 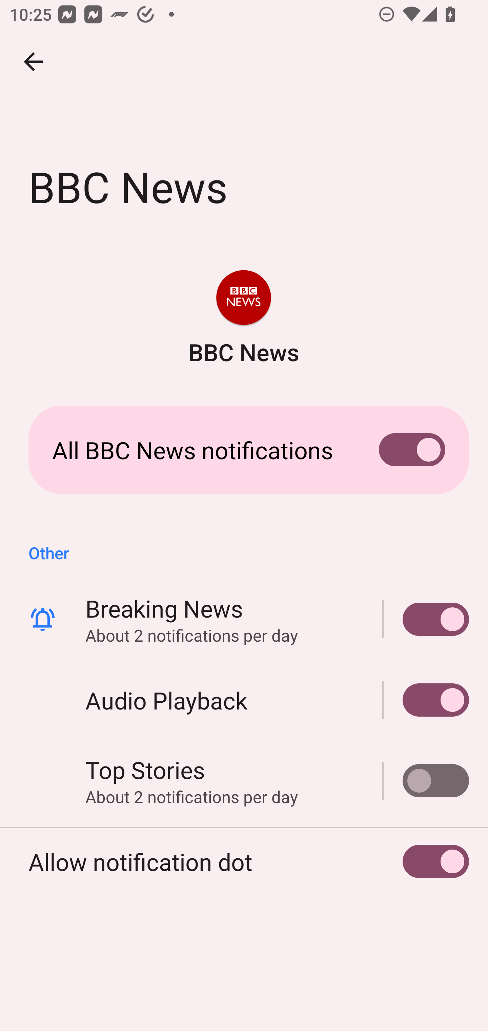 What do you see at coordinates (426, 781) in the screenshot?
I see `Top Stories` at bounding box center [426, 781].